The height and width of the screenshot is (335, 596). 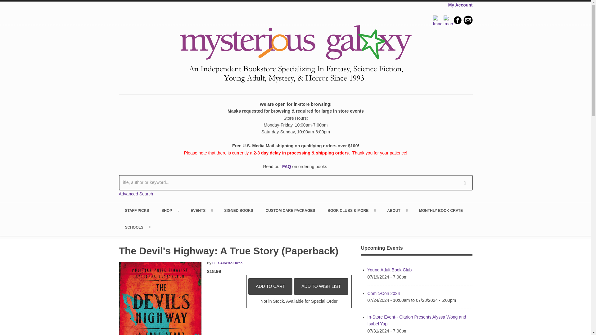 What do you see at coordinates (201, 211) in the screenshot?
I see `EVENTS` at bounding box center [201, 211].